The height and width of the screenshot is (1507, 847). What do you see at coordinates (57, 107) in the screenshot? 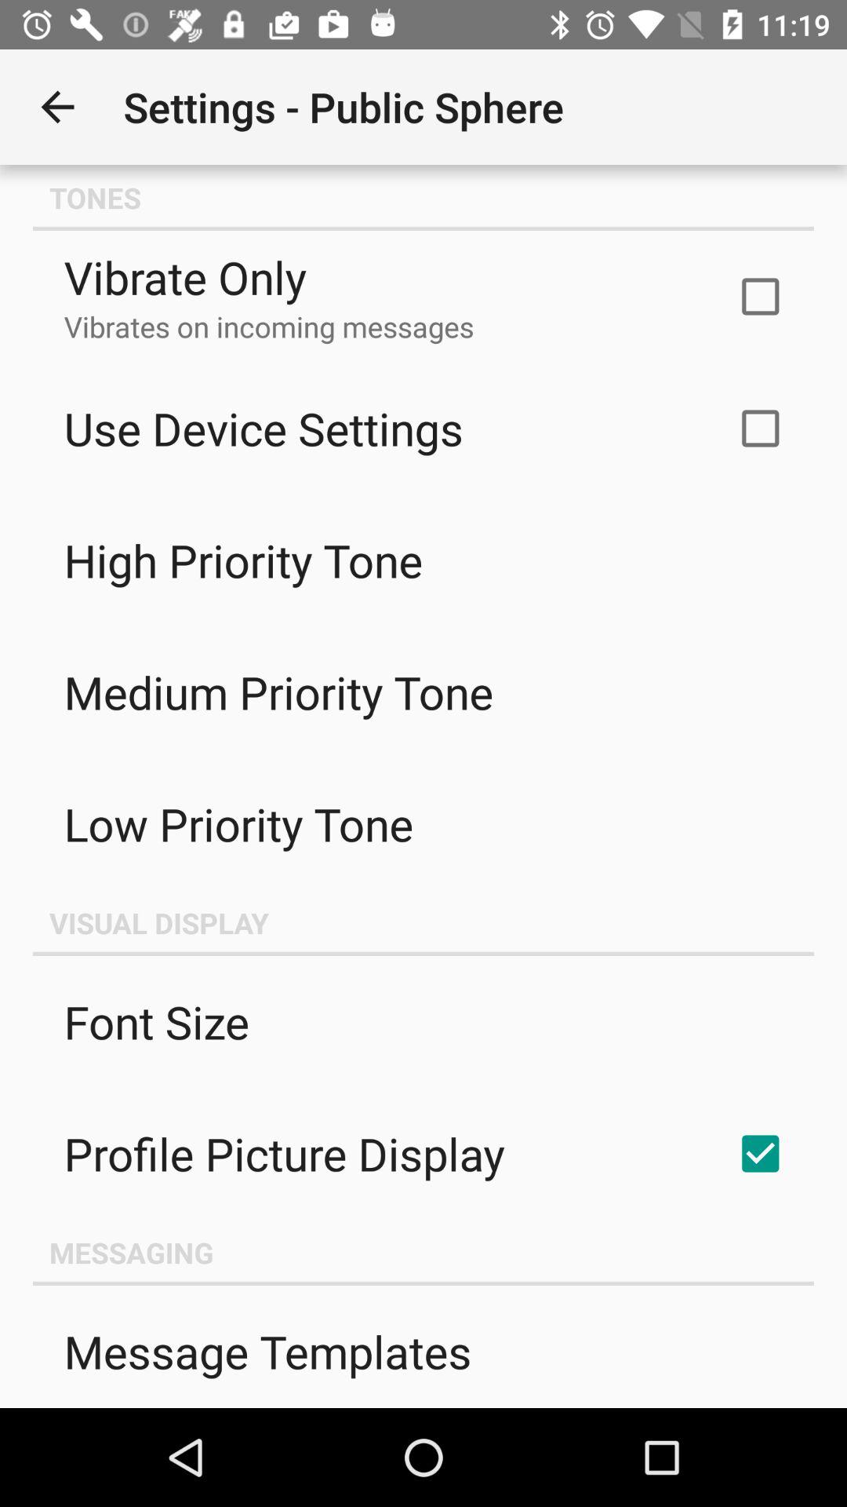
I see `select the app next to the settings - public sphere app` at bounding box center [57, 107].